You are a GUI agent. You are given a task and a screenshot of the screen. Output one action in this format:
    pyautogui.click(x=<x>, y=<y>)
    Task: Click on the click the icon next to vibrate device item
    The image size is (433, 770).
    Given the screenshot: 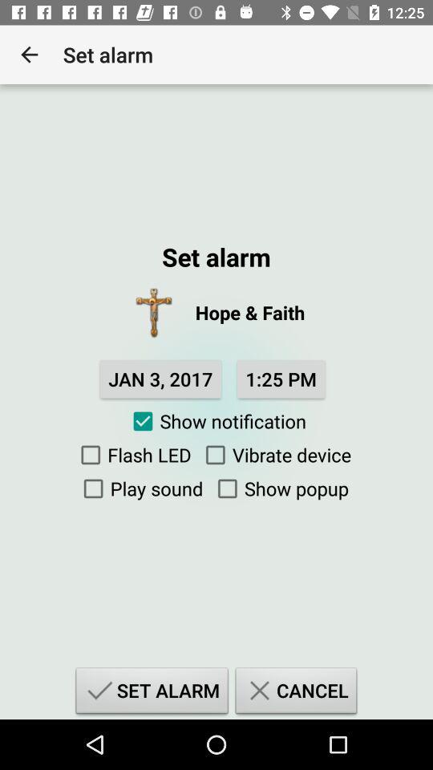 What is the action you would take?
    pyautogui.click(x=132, y=455)
    